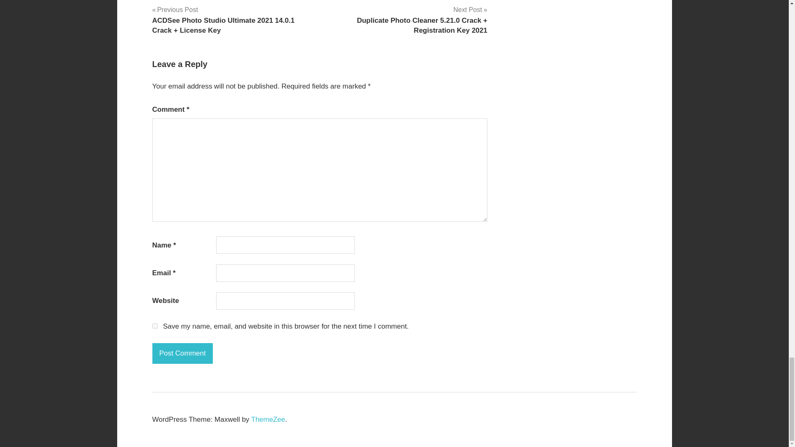 The height and width of the screenshot is (447, 795). Describe the element at coordinates (268, 419) in the screenshot. I see `ThemeZee` at that location.